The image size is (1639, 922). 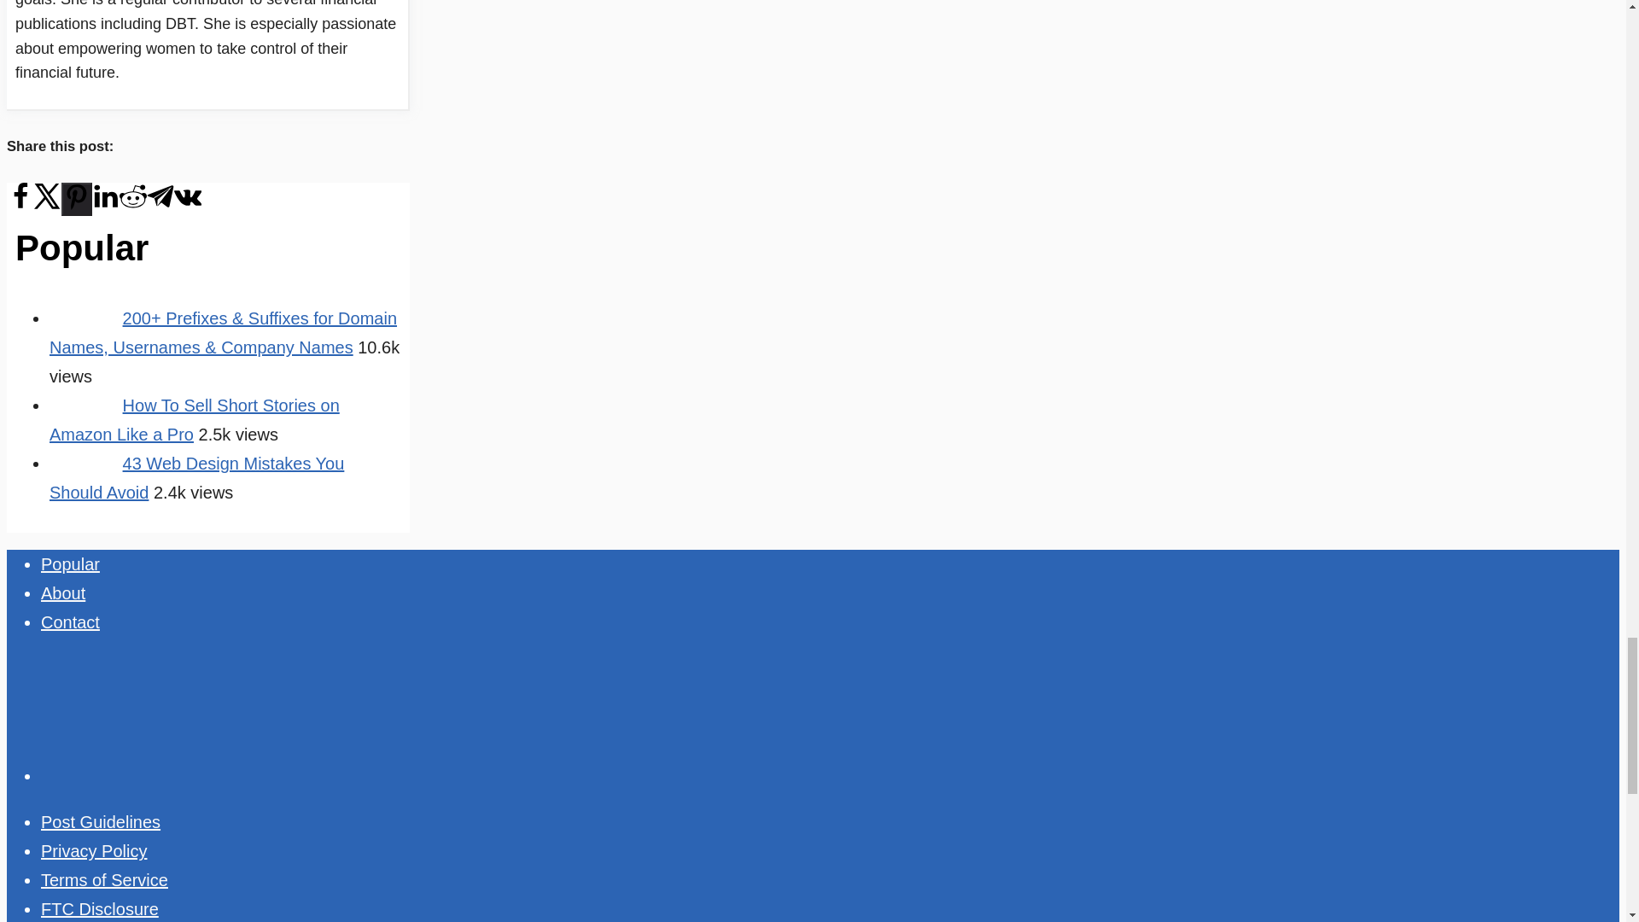 I want to click on Share on LinkedIn, so click(x=106, y=206).